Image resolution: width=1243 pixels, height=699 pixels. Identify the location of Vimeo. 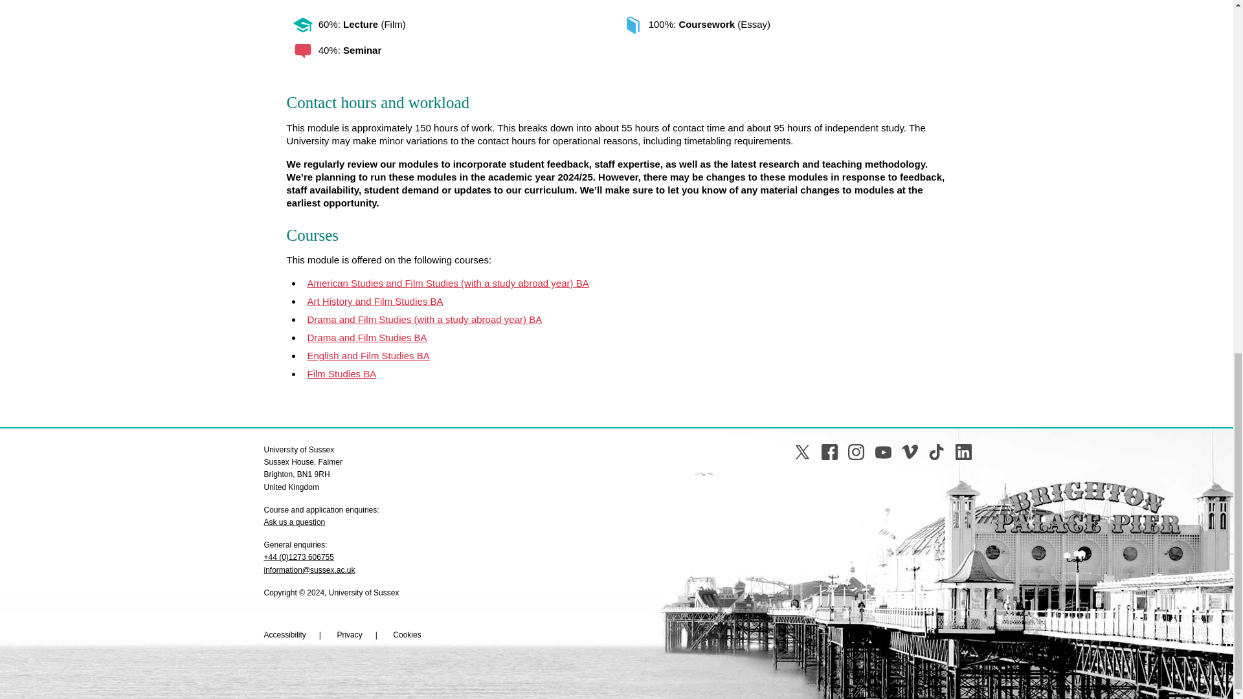
(910, 452).